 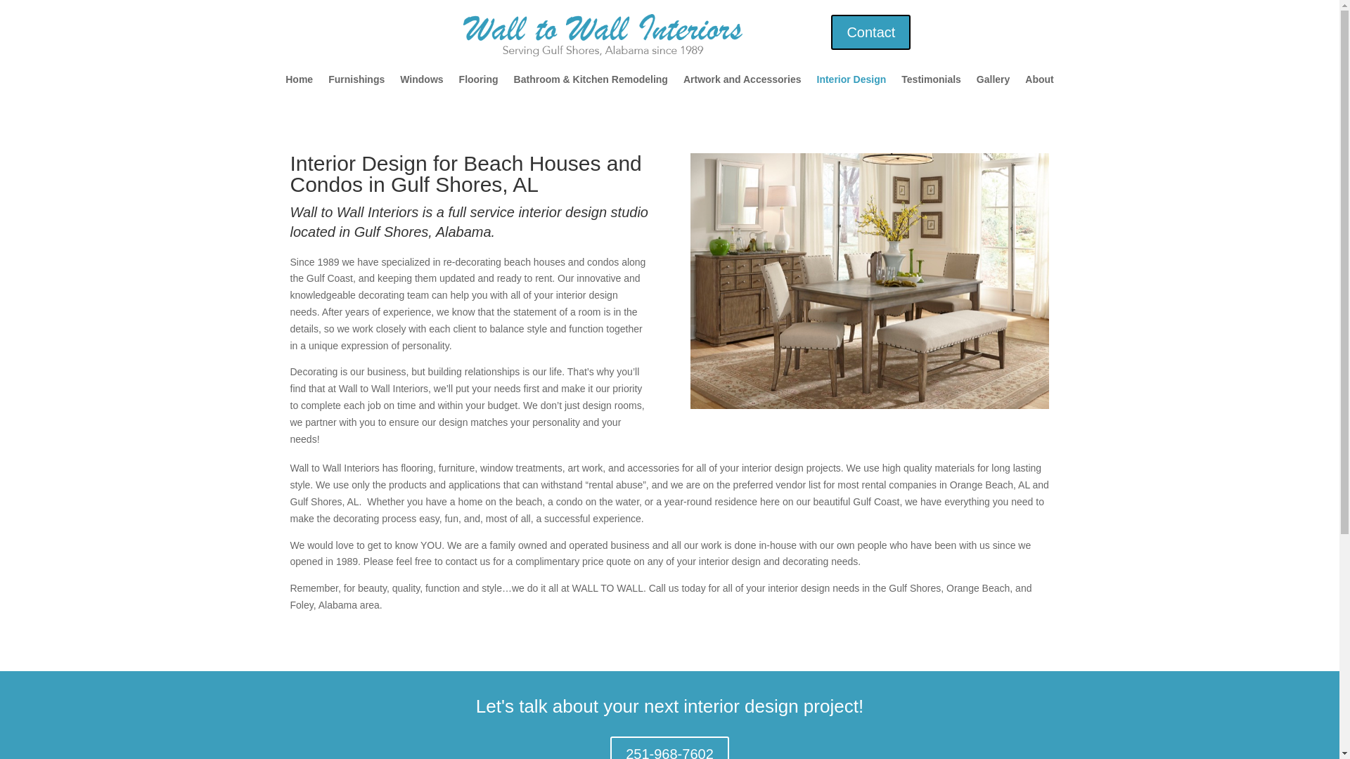 I want to click on Artwork and Accessories, so click(x=742, y=82).